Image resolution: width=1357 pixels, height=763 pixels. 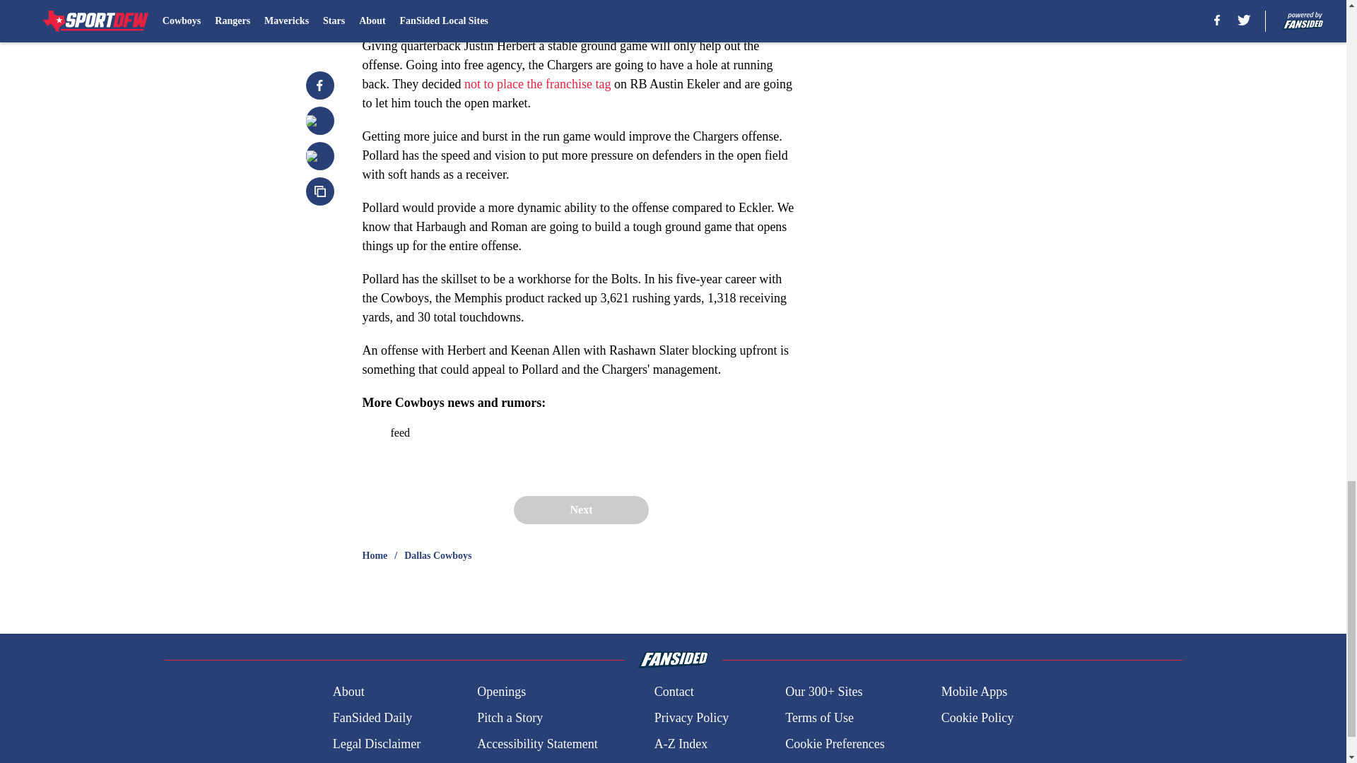 What do you see at coordinates (502, 691) in the screenshot?
I see `Openings` at bounding box center [502, 691].